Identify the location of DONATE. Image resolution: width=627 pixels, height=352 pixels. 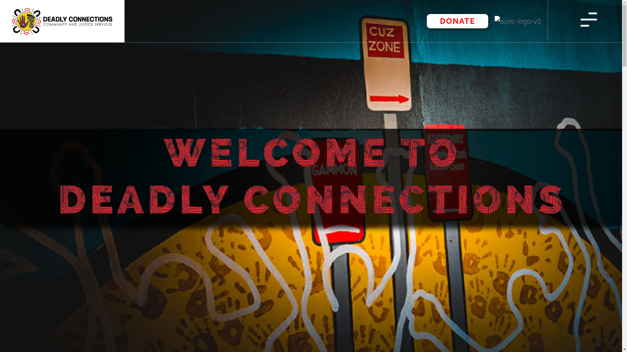
(458, 21).